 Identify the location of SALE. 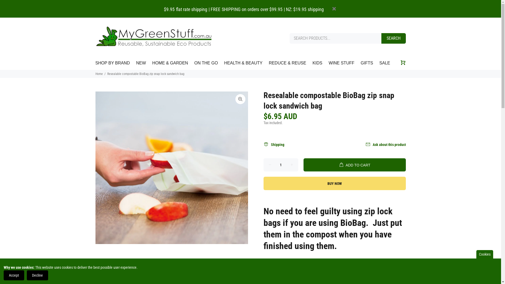
(383, 63).